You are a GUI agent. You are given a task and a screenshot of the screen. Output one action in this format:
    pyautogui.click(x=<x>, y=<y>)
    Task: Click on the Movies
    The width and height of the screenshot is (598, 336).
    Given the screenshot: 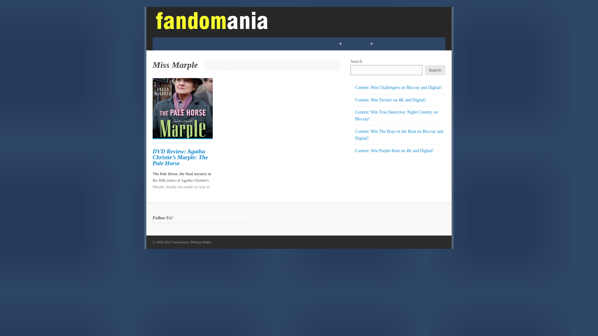 What is the action you would take?
    pyautogui.click(x=250, y=44)
    